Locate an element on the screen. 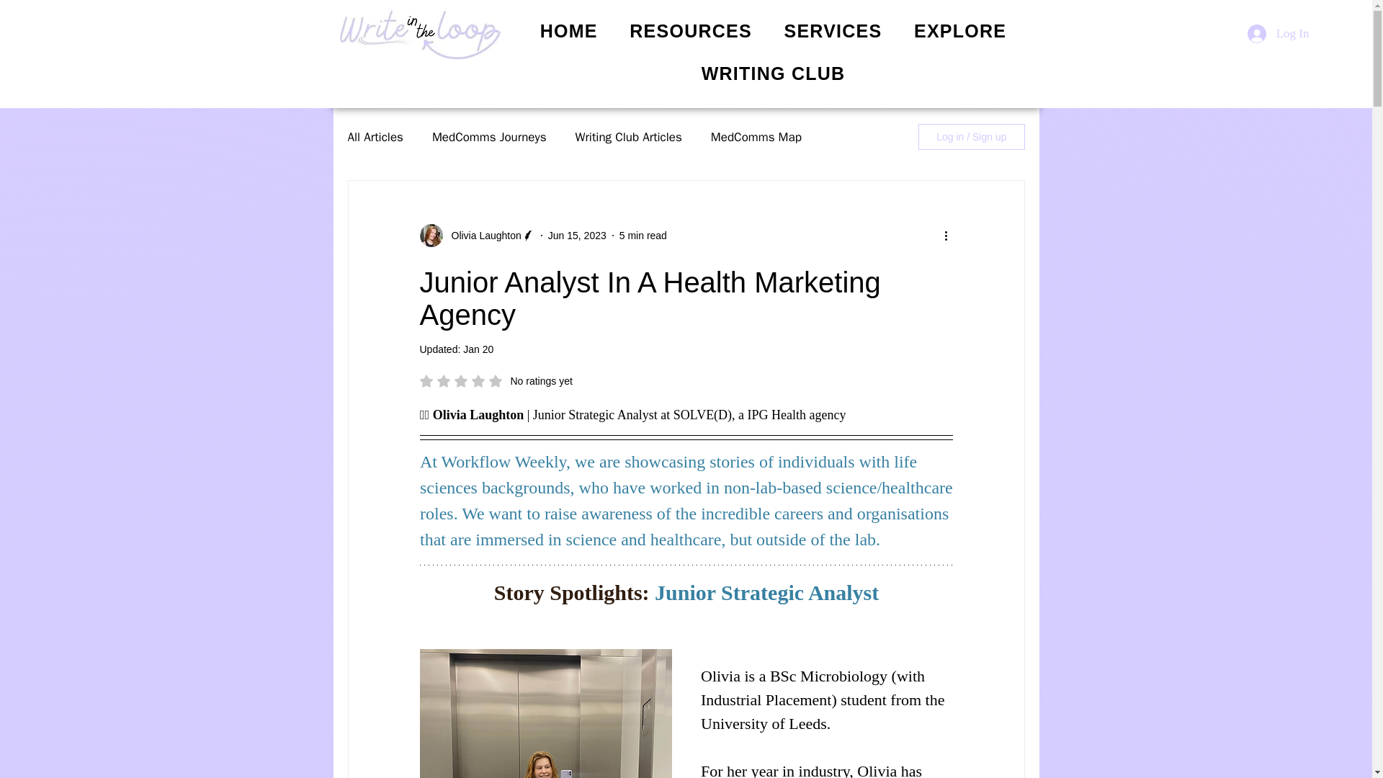 The image size is (1383, 778). Olivia Laughton is located at coordinates (476, 236).